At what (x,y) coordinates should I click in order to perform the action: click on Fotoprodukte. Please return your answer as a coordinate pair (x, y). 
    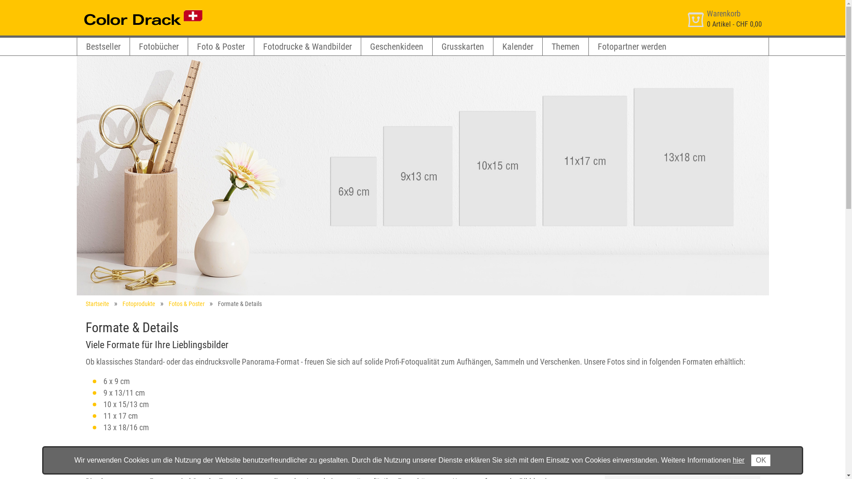
    Looking at the image, I should click on (139, 304).